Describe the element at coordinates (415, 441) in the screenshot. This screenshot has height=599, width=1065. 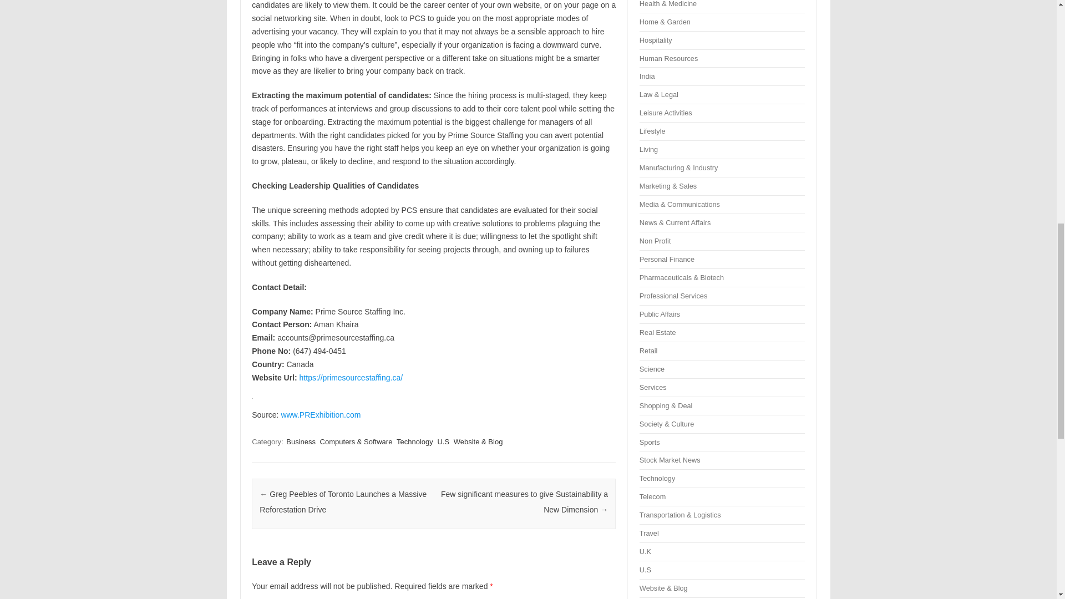
I see `Technology` at that location.